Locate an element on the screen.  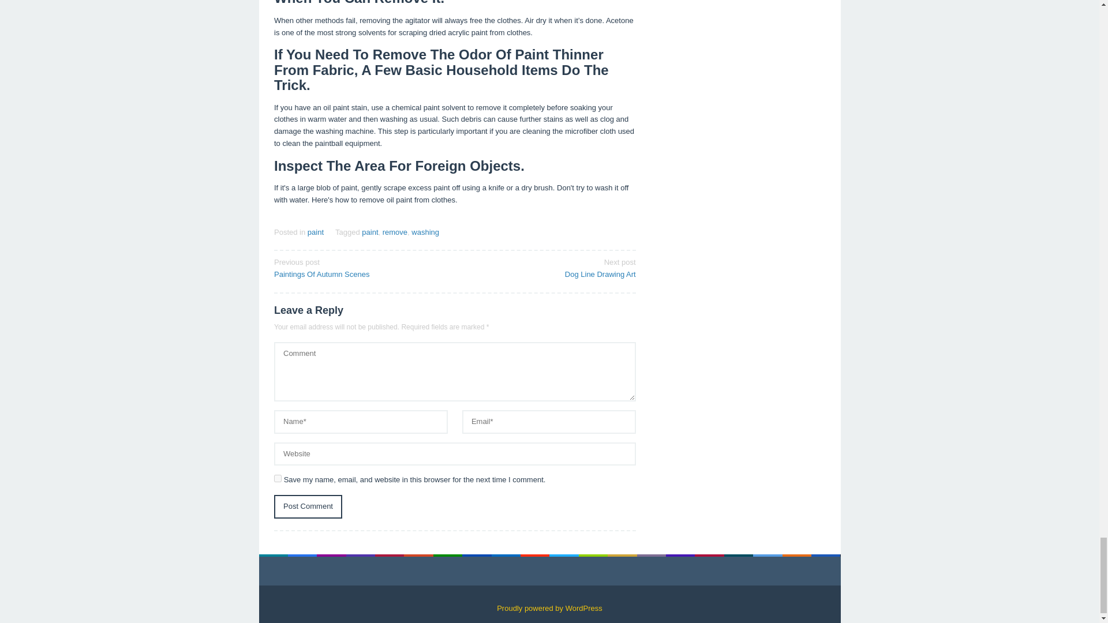
remove is located at coordinates (360, 606).